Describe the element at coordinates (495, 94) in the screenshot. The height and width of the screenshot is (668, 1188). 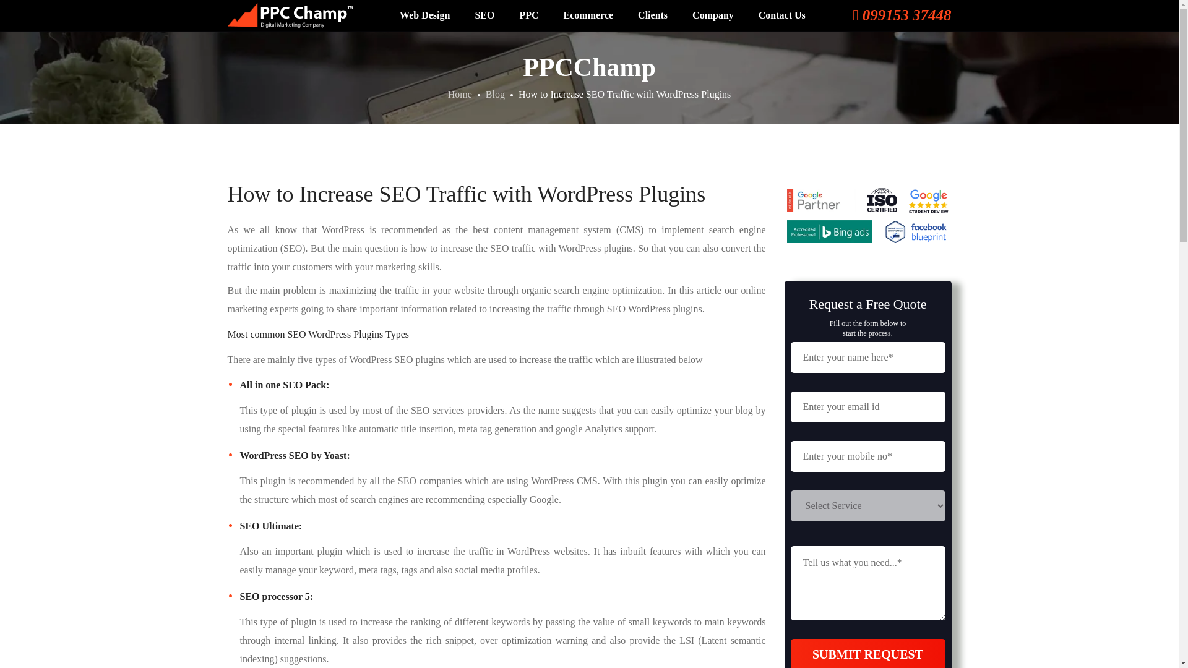
I see `Blog` at that location.